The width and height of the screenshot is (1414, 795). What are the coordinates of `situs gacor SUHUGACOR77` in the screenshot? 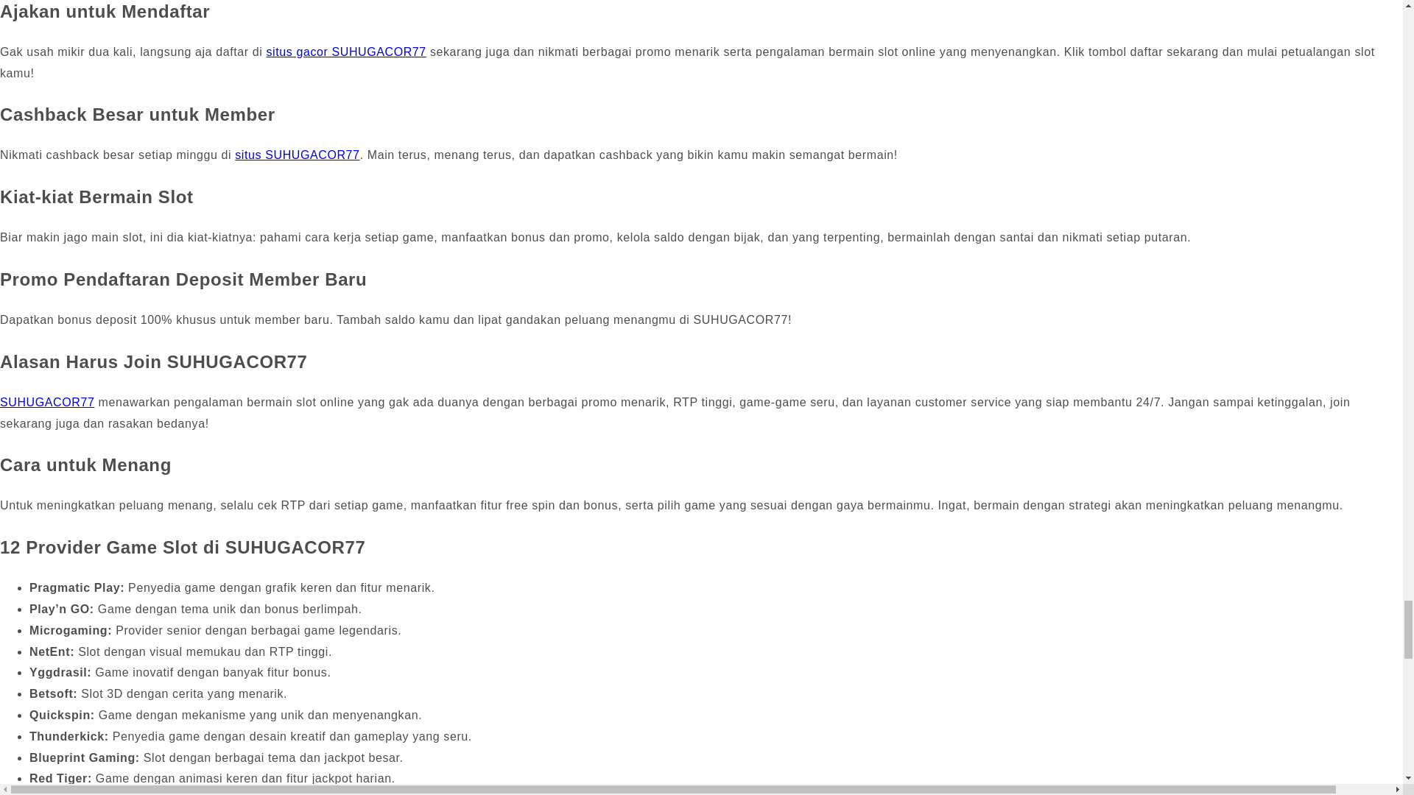 It's located at (345, 52).